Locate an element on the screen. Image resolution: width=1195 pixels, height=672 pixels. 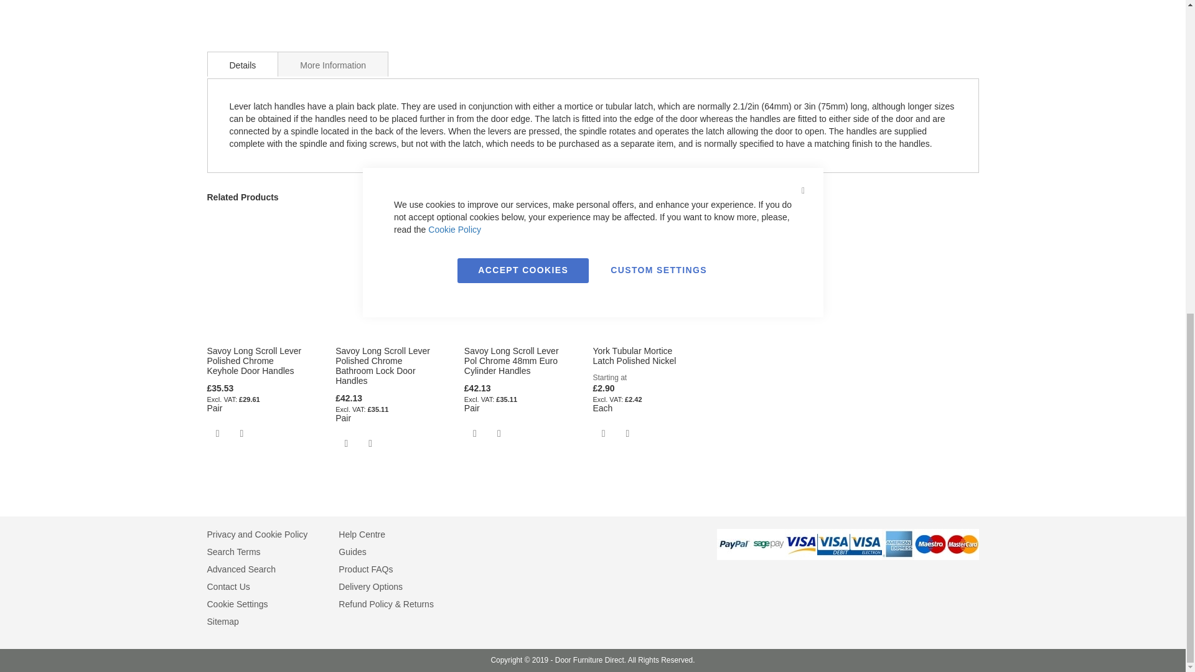
Add to Compare is located at coordinates (370, 443).